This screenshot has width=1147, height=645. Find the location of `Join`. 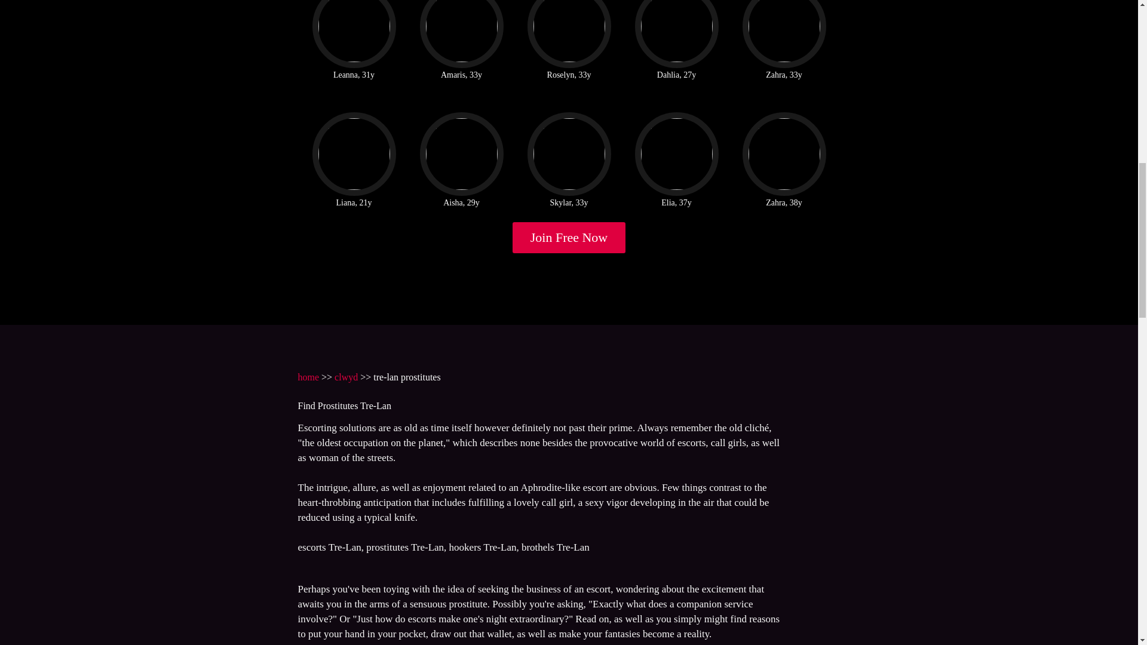

Join is located at coordinates (569, 238).